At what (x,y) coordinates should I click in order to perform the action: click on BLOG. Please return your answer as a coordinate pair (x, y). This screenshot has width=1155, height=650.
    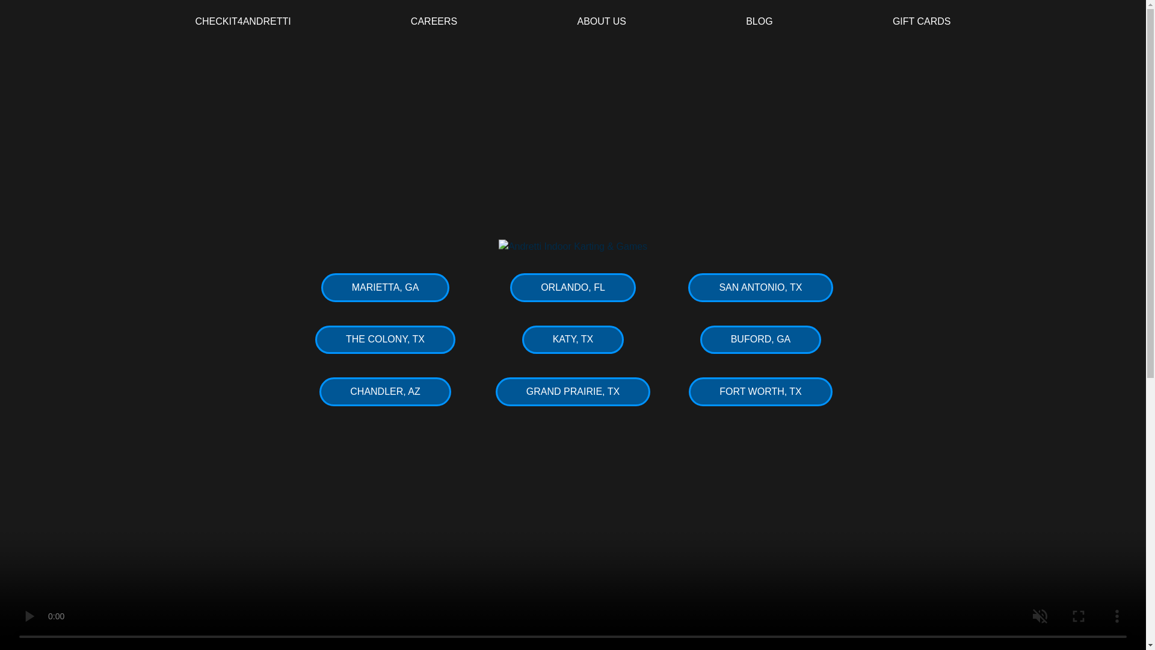
    Looking at the image, I should click on (759, 22).